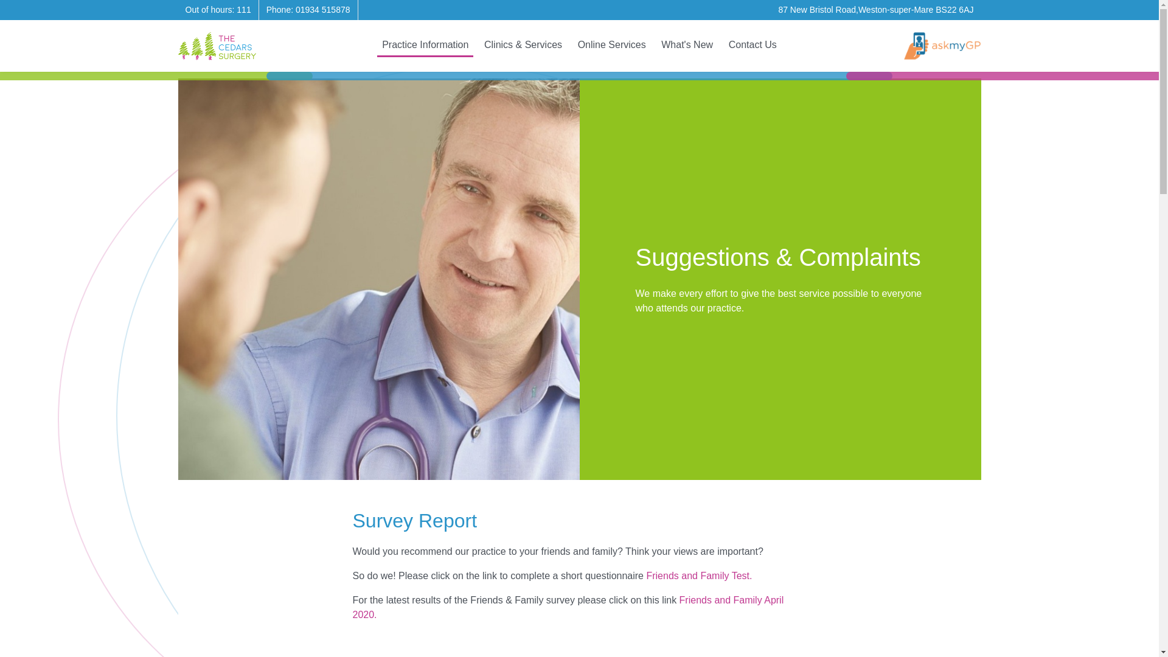 Image resolution: width=1168 pixels, height=657 pixels. Describe the element at coordinates (425, 45) in the screenshot. I see `The Practice` at that location.